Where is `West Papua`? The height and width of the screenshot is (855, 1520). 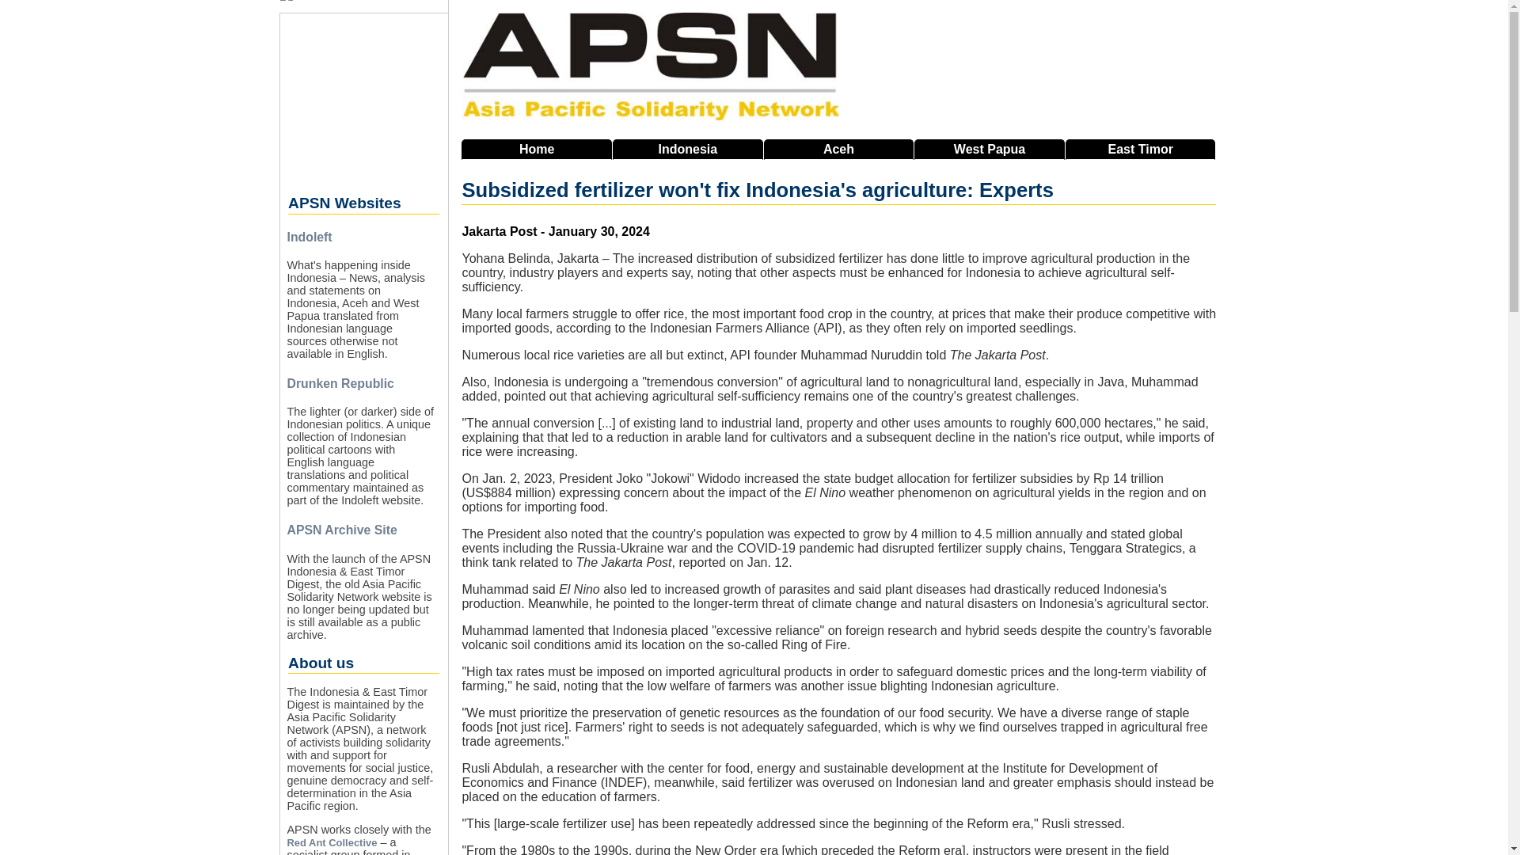 West Papua is located at coordinates (990, 149).